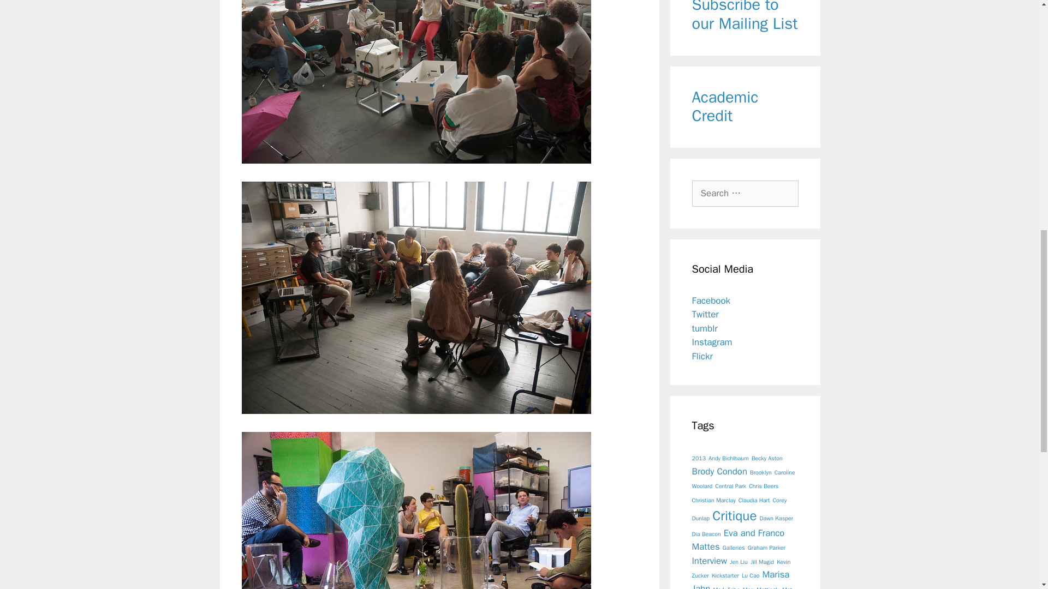 This screenshot has height=589, width=1048. I want to click on Flickr, so click(702, 356).